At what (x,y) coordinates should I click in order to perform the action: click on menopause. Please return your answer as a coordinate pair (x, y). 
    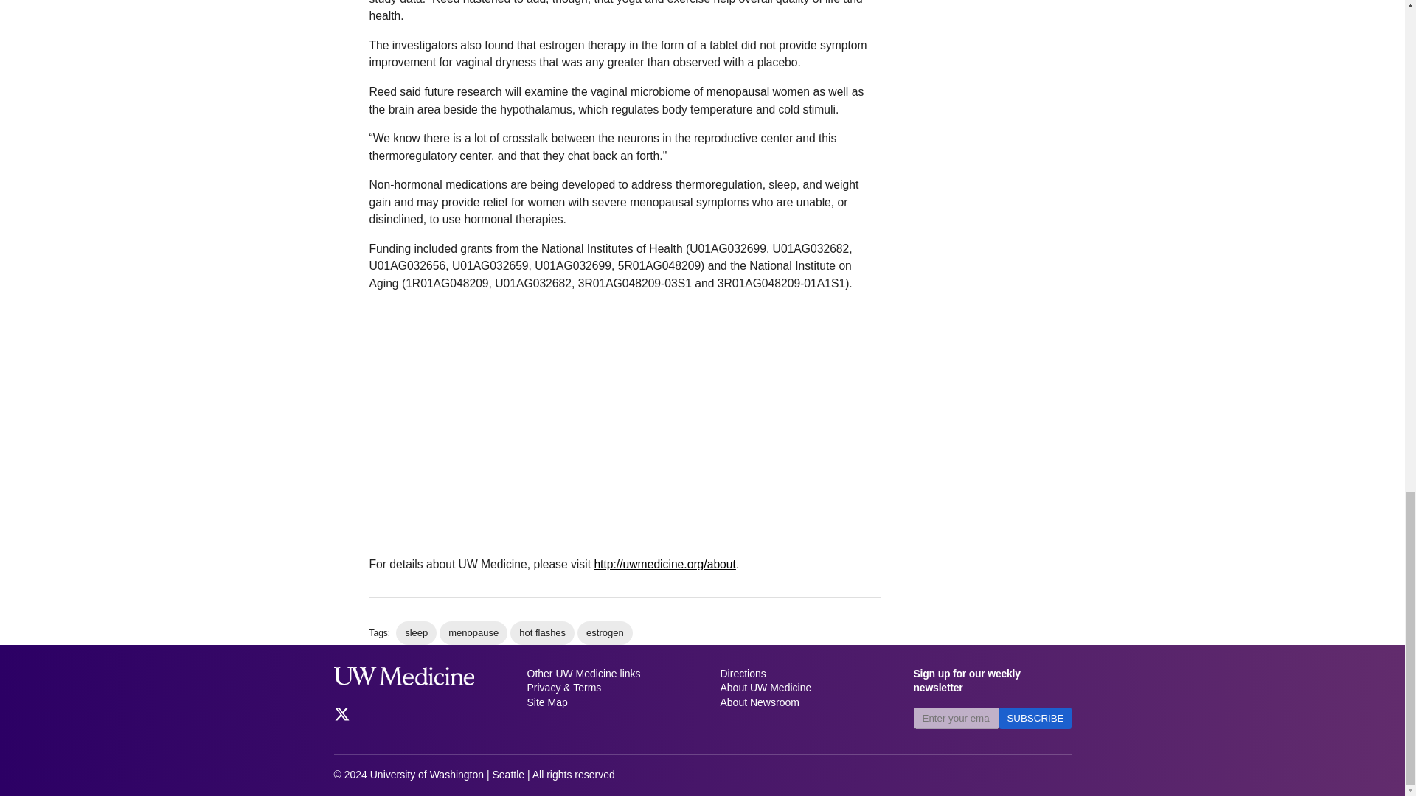
    Looking at the image, I should click on (473, 632).